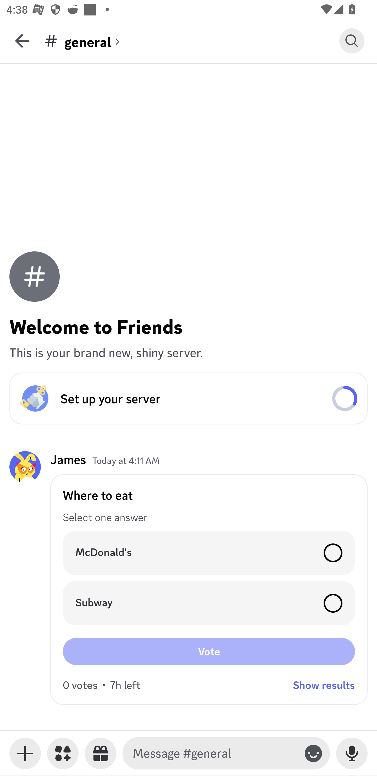 The width and height of the screenshot is (377, 776). Describe the element at coordinates (101, 753) in the screenshot. I see `Send a gift` at that location.